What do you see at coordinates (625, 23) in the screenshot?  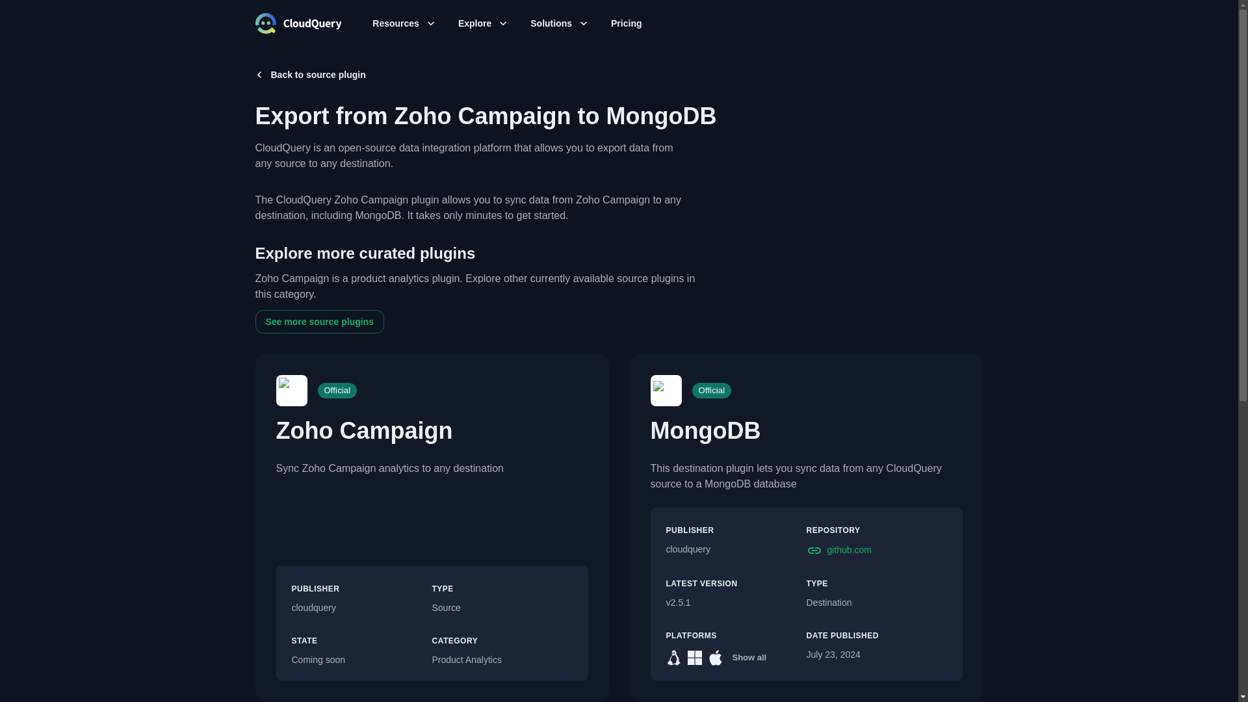 I see `Pricing` at bounding box center [625, 23].